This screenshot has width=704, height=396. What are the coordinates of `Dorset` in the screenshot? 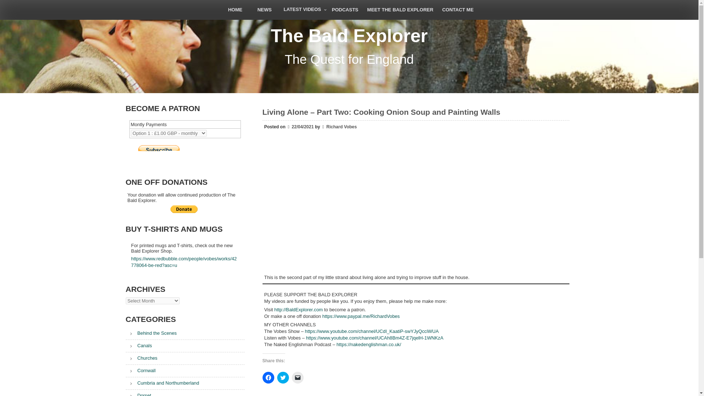 It's located at (138, 395).